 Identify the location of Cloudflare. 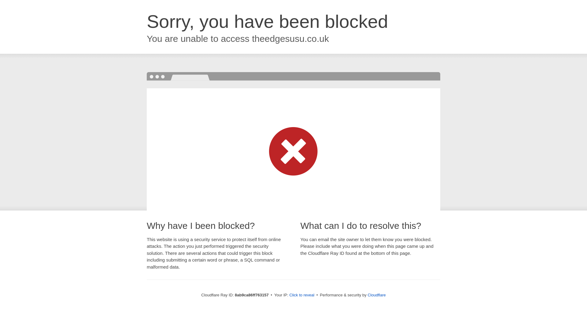
(376, 295).